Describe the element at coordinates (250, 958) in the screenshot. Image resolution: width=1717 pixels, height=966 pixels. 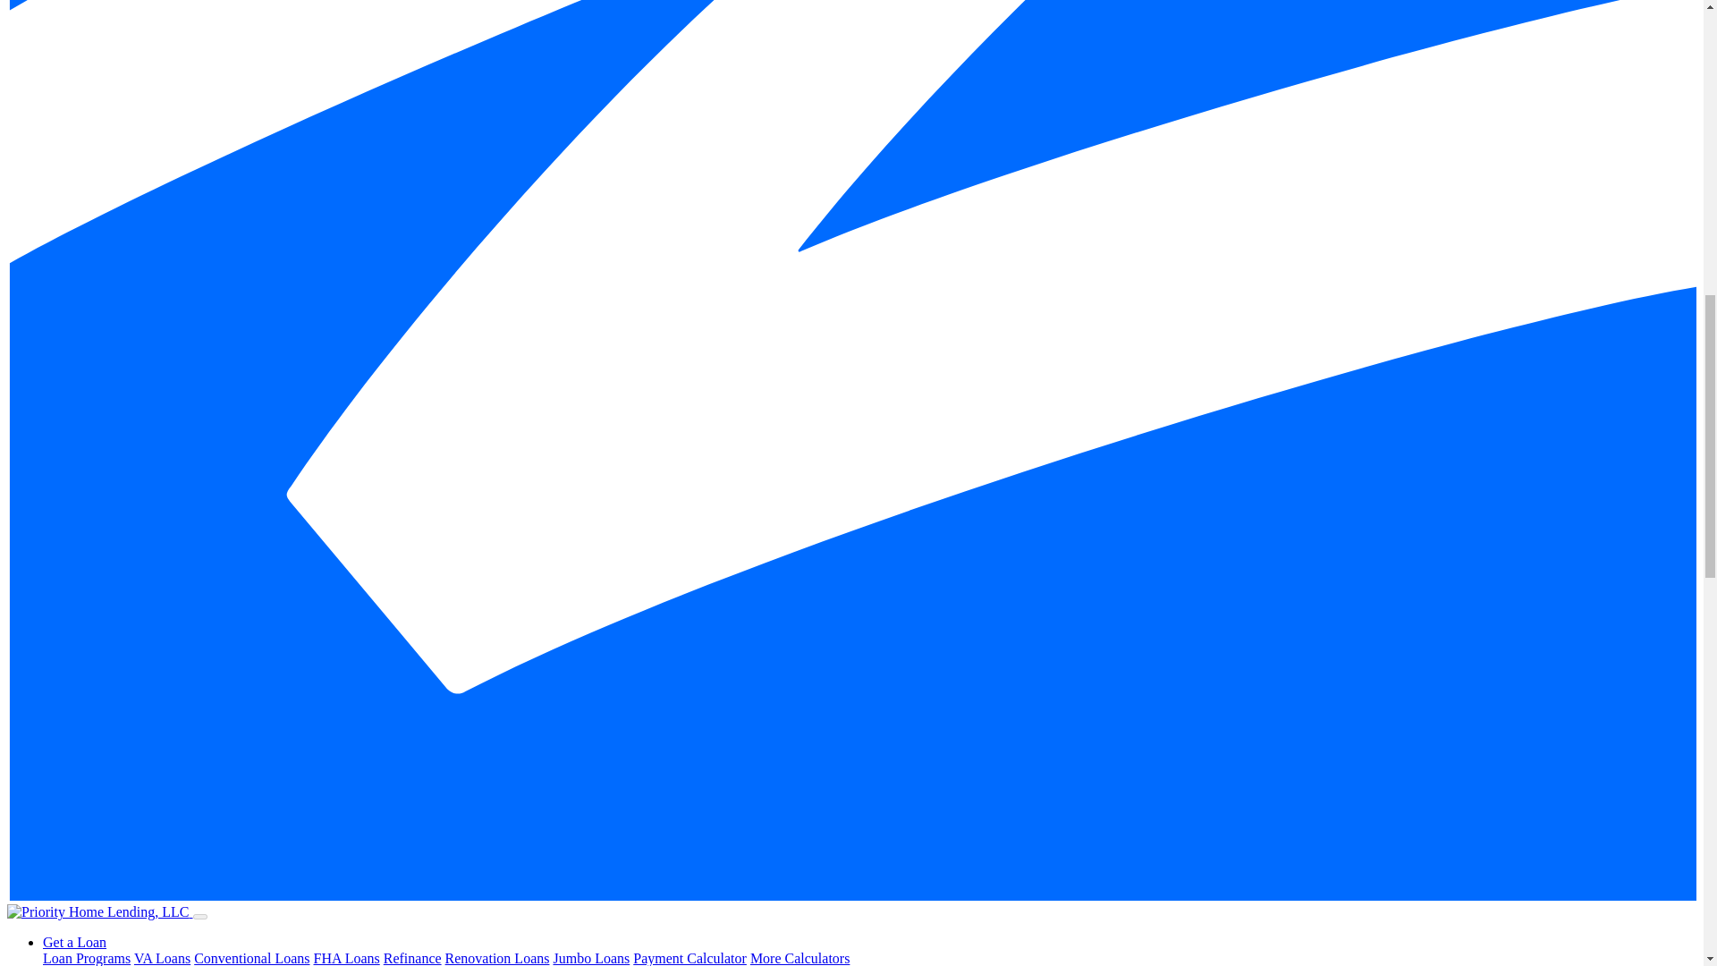
I see `Conventional Loans` at that location.